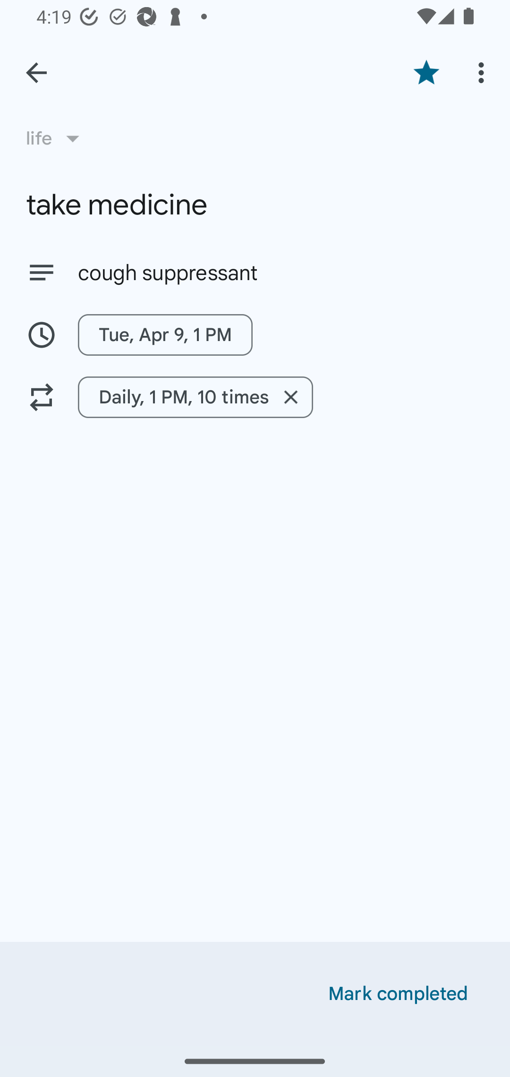 The image size is (510, 1077). I want to click on Back, so click(36, 73).